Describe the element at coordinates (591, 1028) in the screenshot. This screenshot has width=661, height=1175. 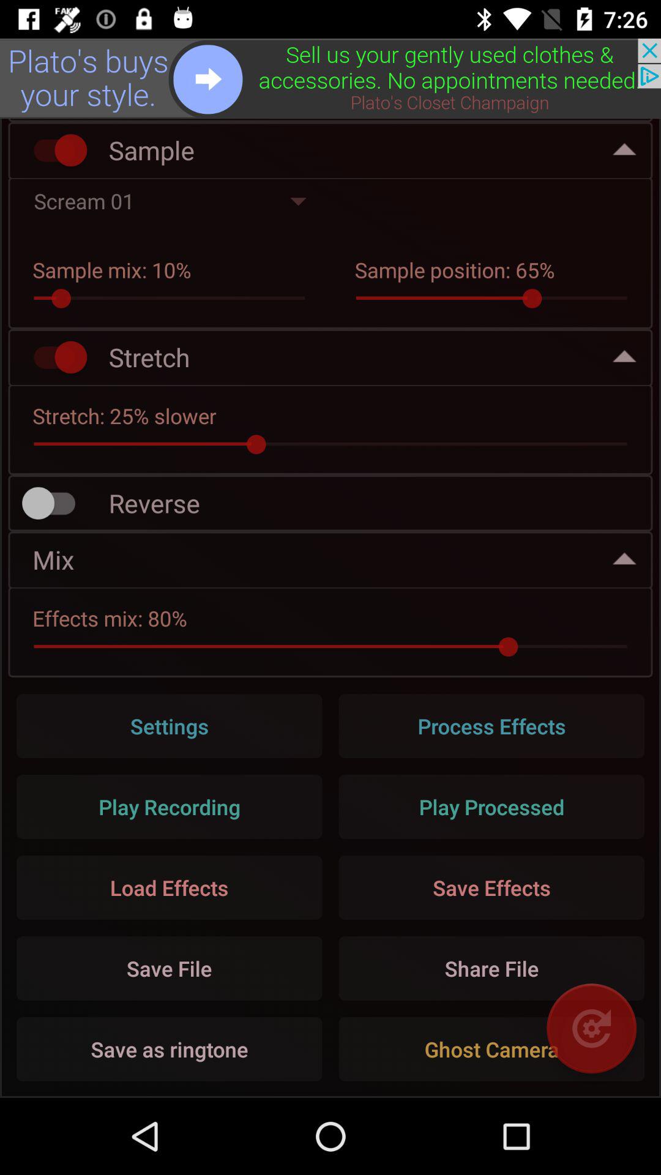
I see `refresh page` at that location.